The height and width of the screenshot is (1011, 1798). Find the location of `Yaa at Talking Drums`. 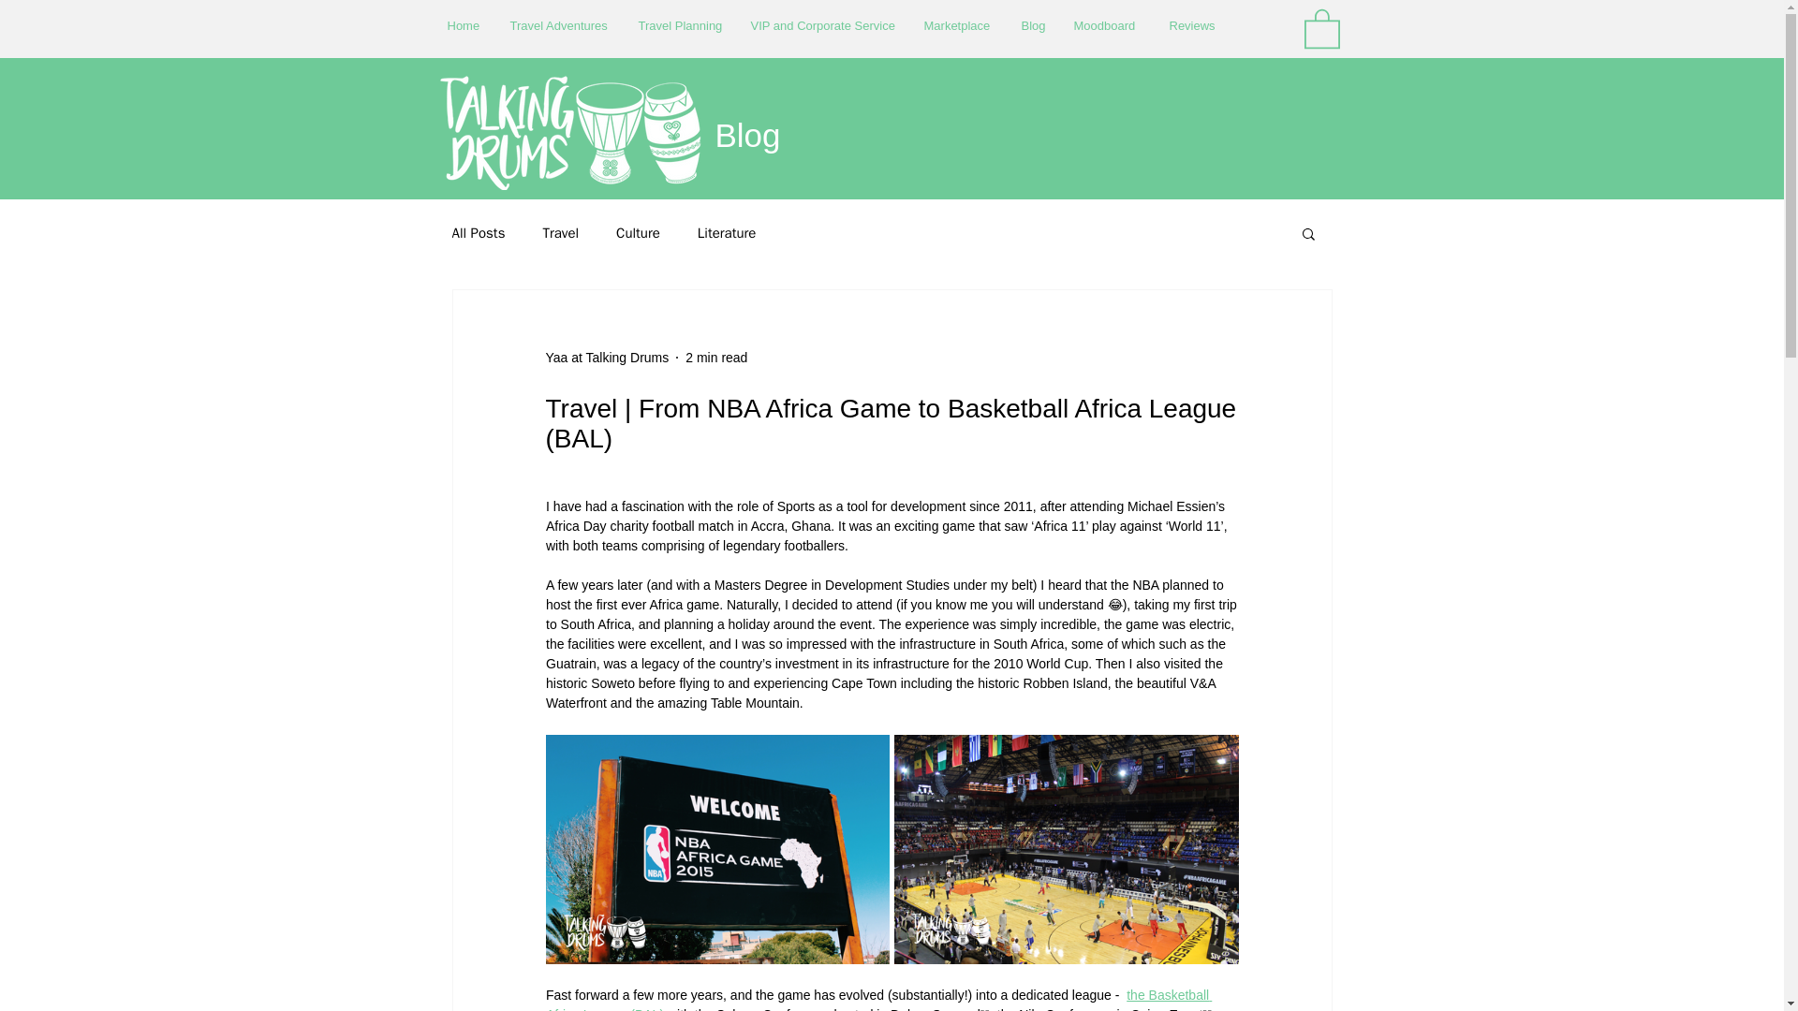

Yaa at Talking Drums is located at coordinates (607, 358).